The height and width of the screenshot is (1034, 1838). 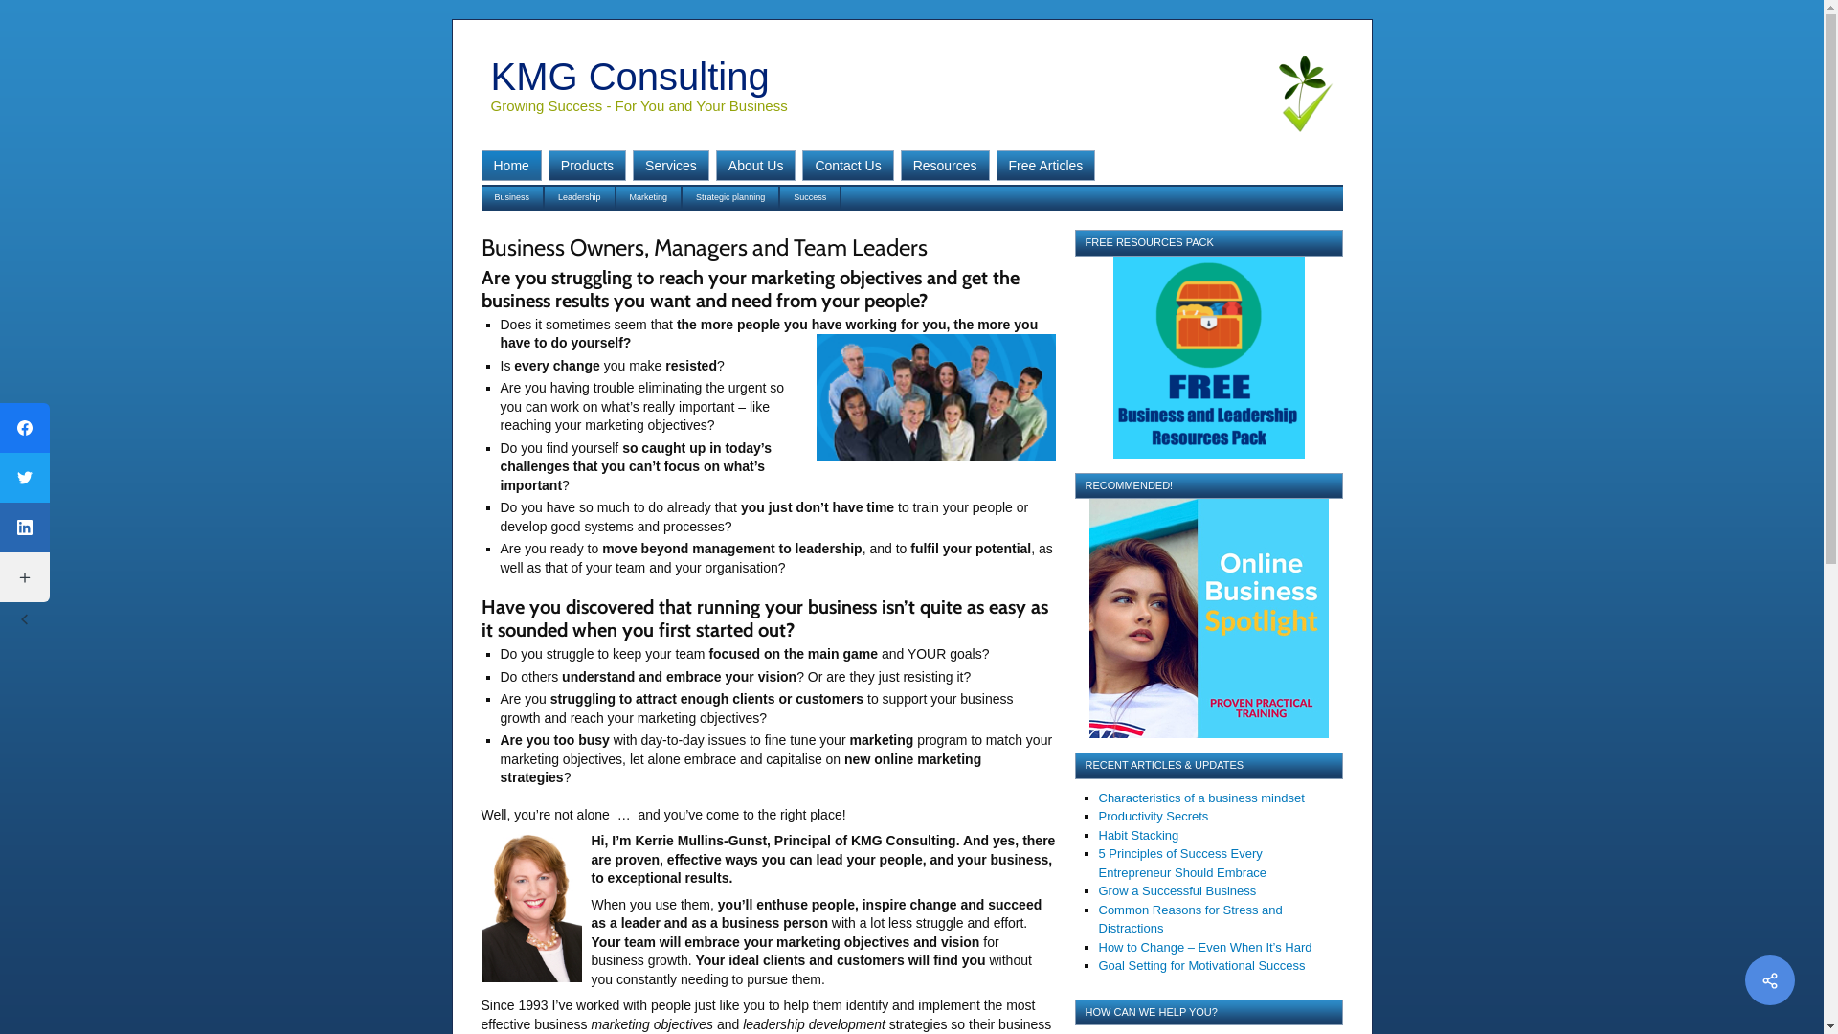 What do you see at coordinates (946, 166) in the screenshot?
I see `Resources` at bounding box center [946, 166].